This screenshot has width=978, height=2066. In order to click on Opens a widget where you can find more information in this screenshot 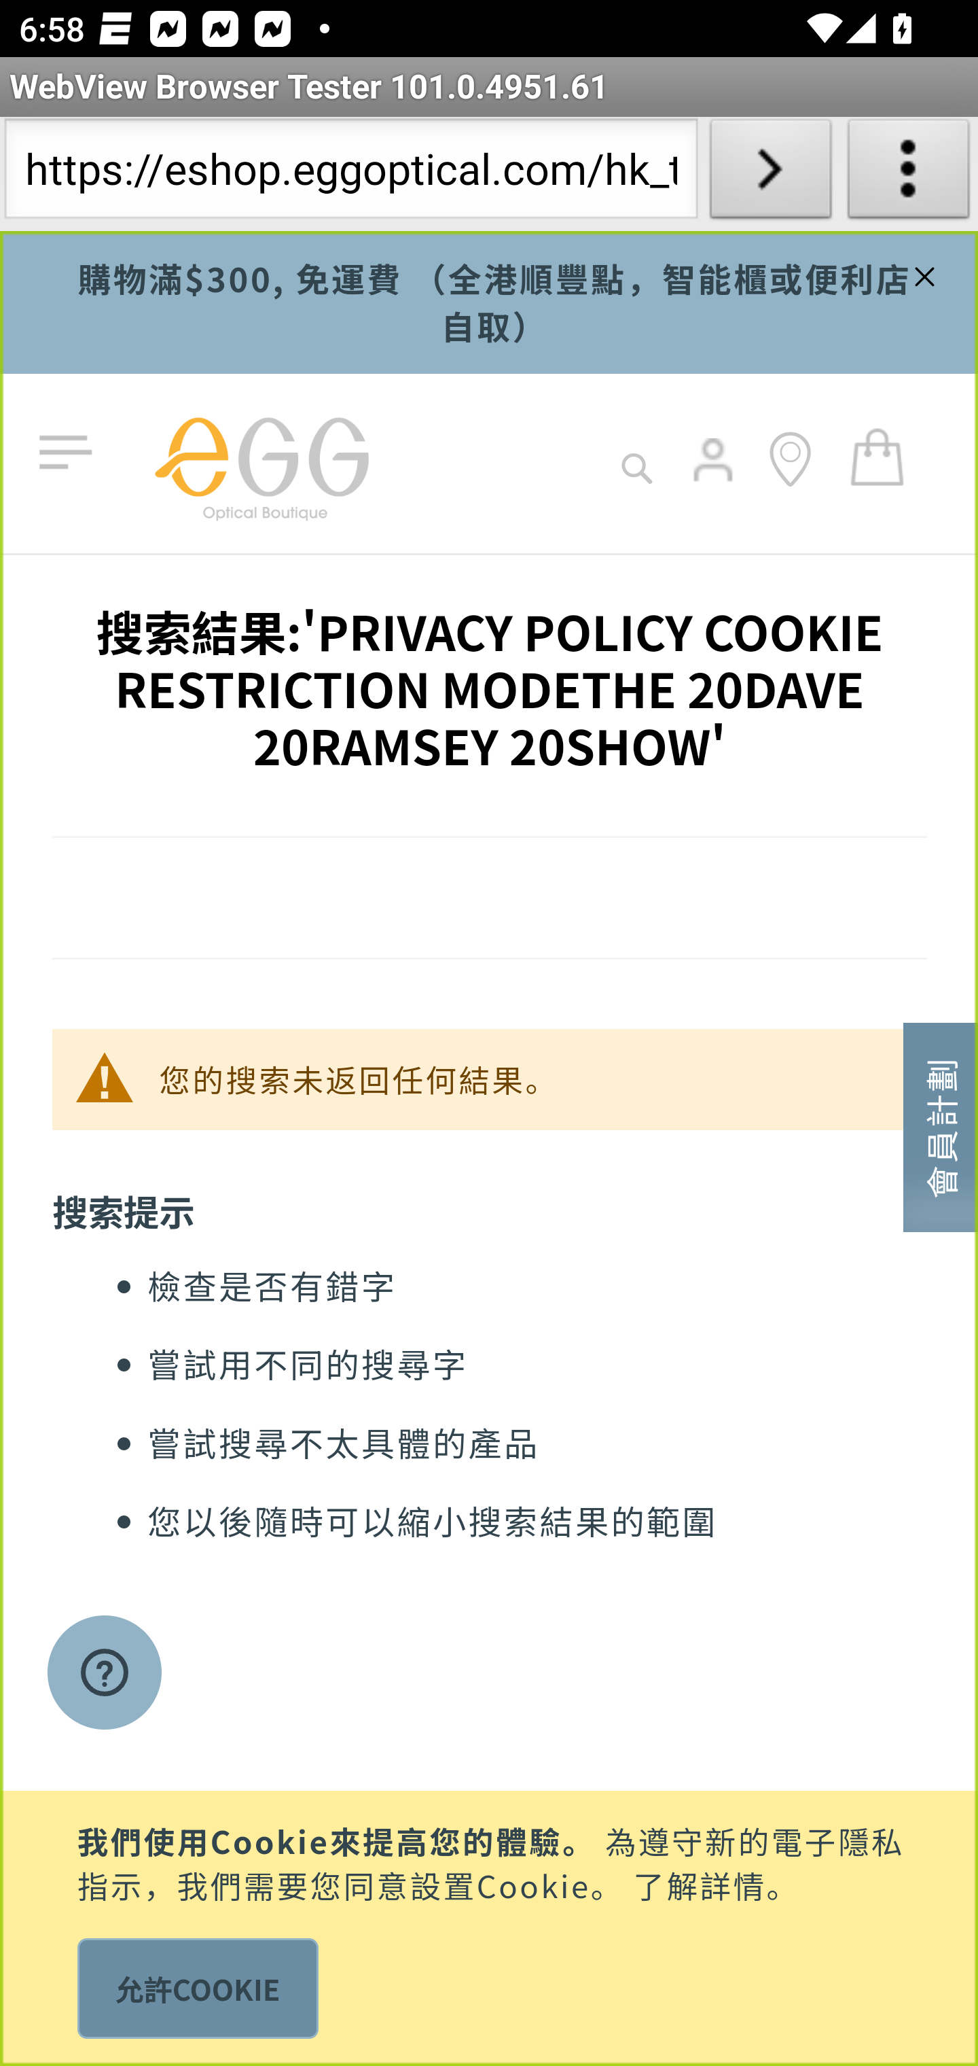, I will do `click(105, 1675)`.